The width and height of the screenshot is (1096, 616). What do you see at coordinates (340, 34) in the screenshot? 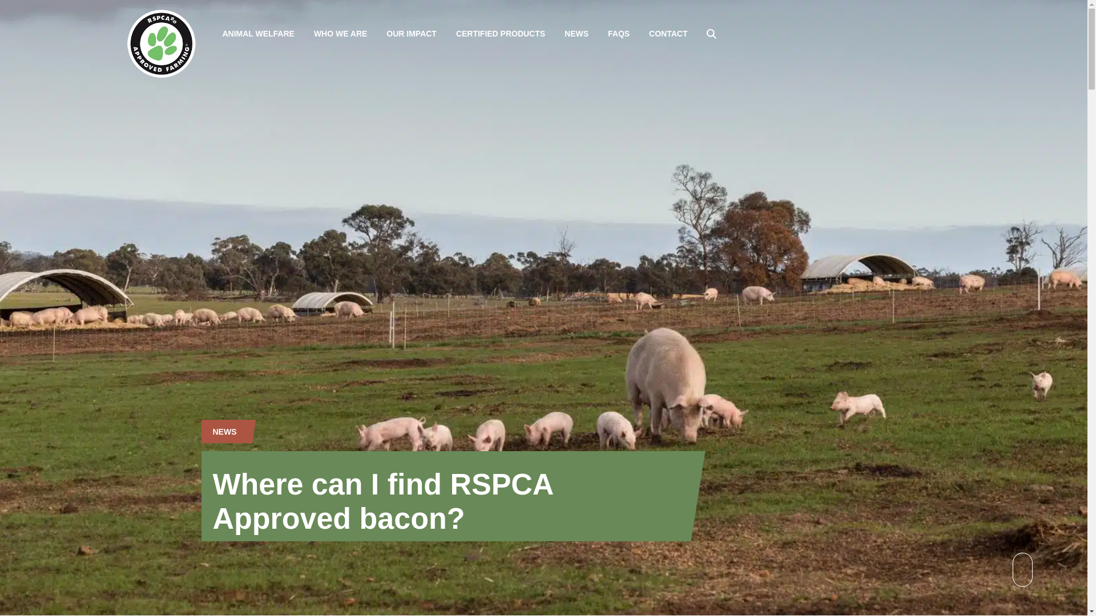
I see `WHO WE ARE` at bounding box center [340, 34].